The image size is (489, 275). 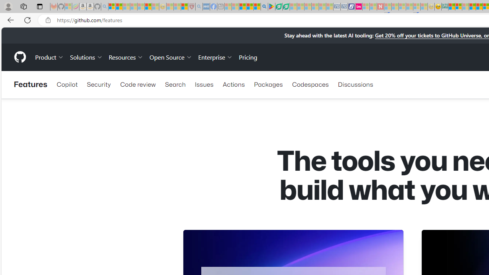 What do you see at coordinates (279, 7) in the screenshot?
I see `Terms of Use Agreement` at bounding box center [279, 7].